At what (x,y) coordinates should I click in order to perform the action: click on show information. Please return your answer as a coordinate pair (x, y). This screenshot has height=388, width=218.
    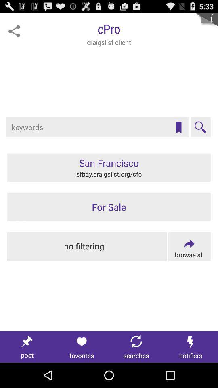
    Looking at the image, I should click on (207, 24).